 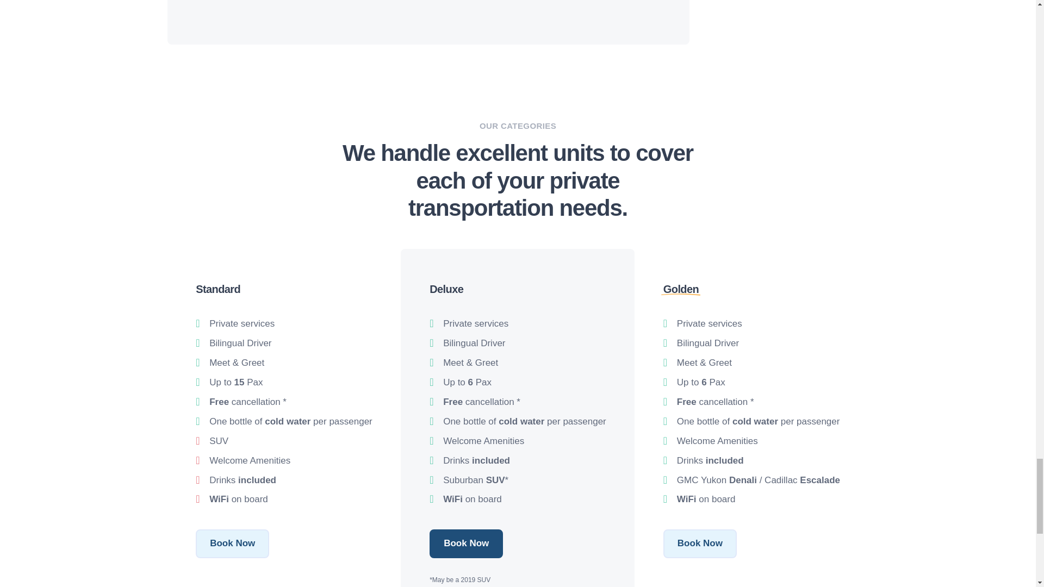 I want to click on Book Now, so click(x=466, y=544).